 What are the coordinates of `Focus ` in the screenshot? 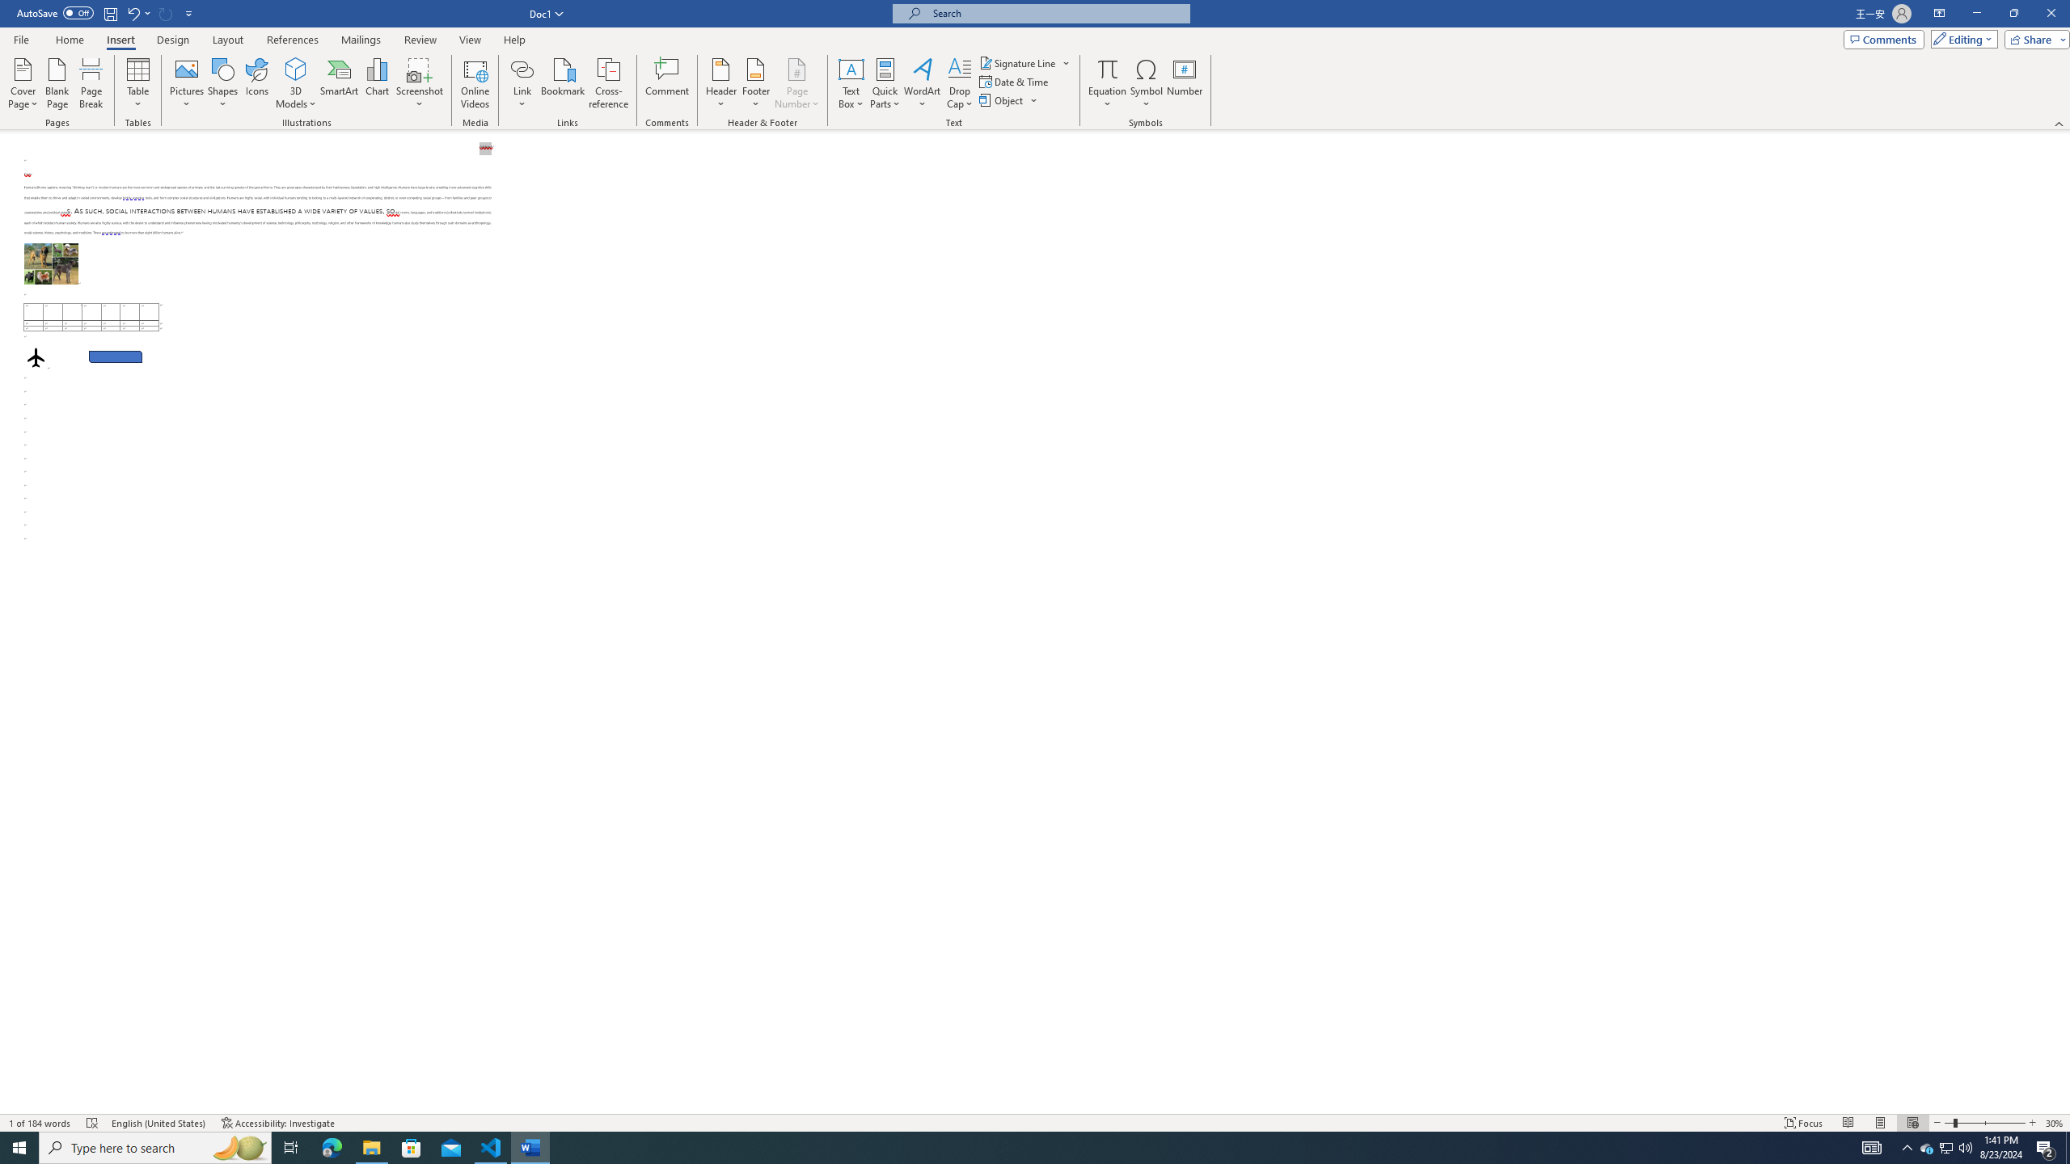 It's located at (1804, 1123).